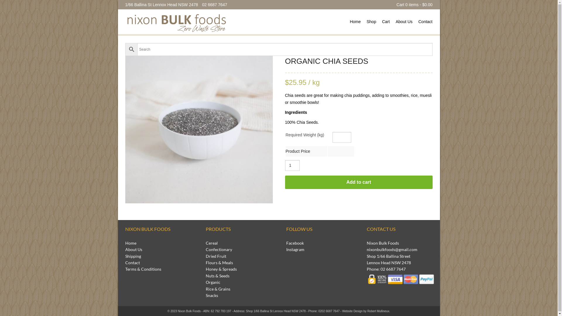 This screenshot has width=562, height=316. I want to click on Add to cart, so click(359, 182).